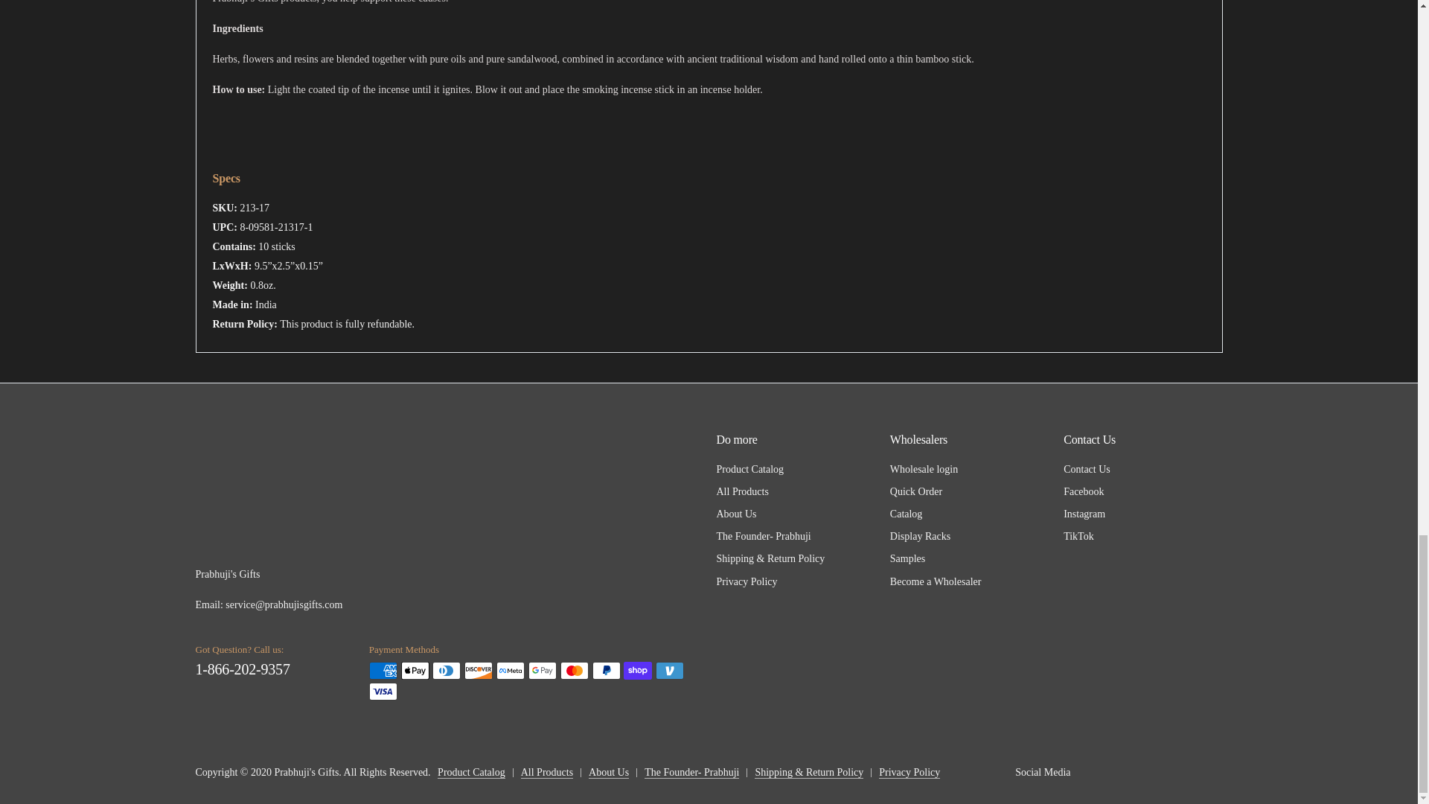 Image resolution: width=1429 pixels, height=804 pixels. What do you see at coordinates (415, 670) in the screenshot?
I see `Apple Pay` at bounding box center [415, 670].